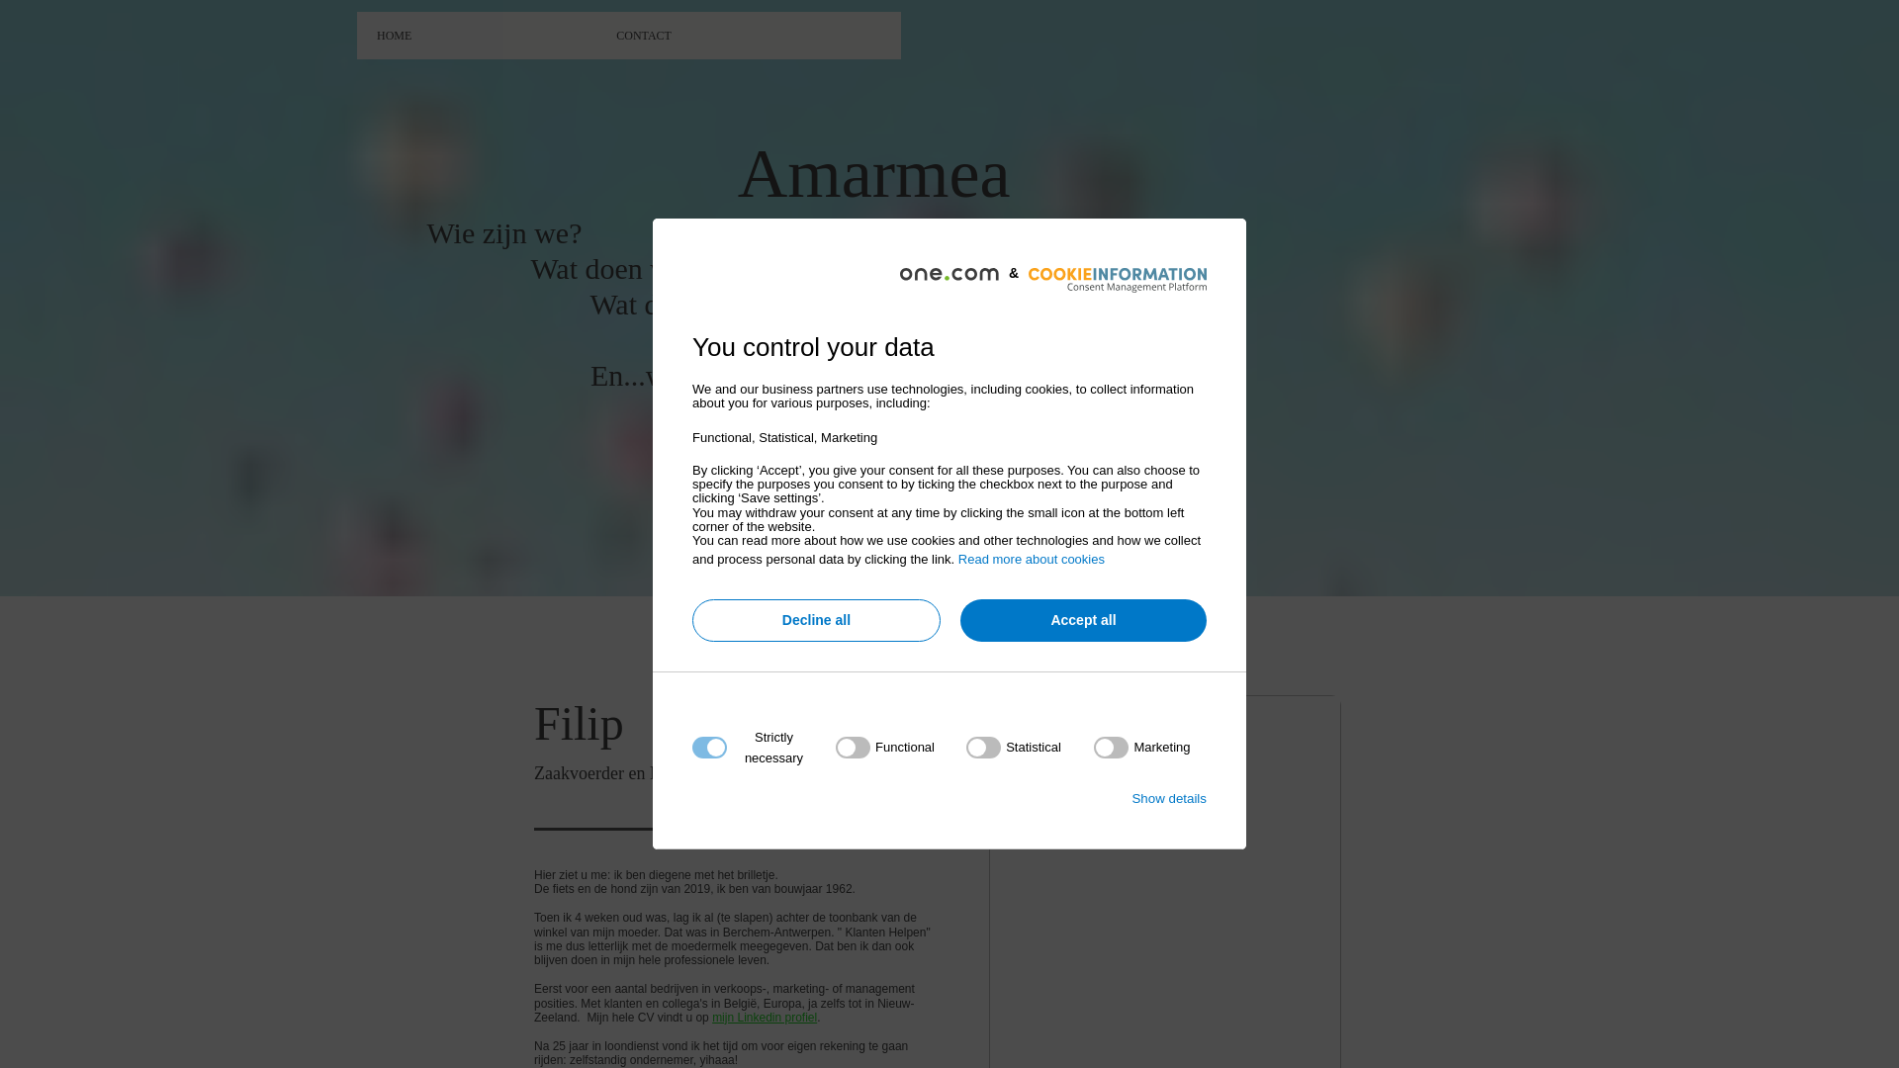 This screenshot has height=1068, width=1899. I want to click on Read more about cookies, so click(1031, 560).